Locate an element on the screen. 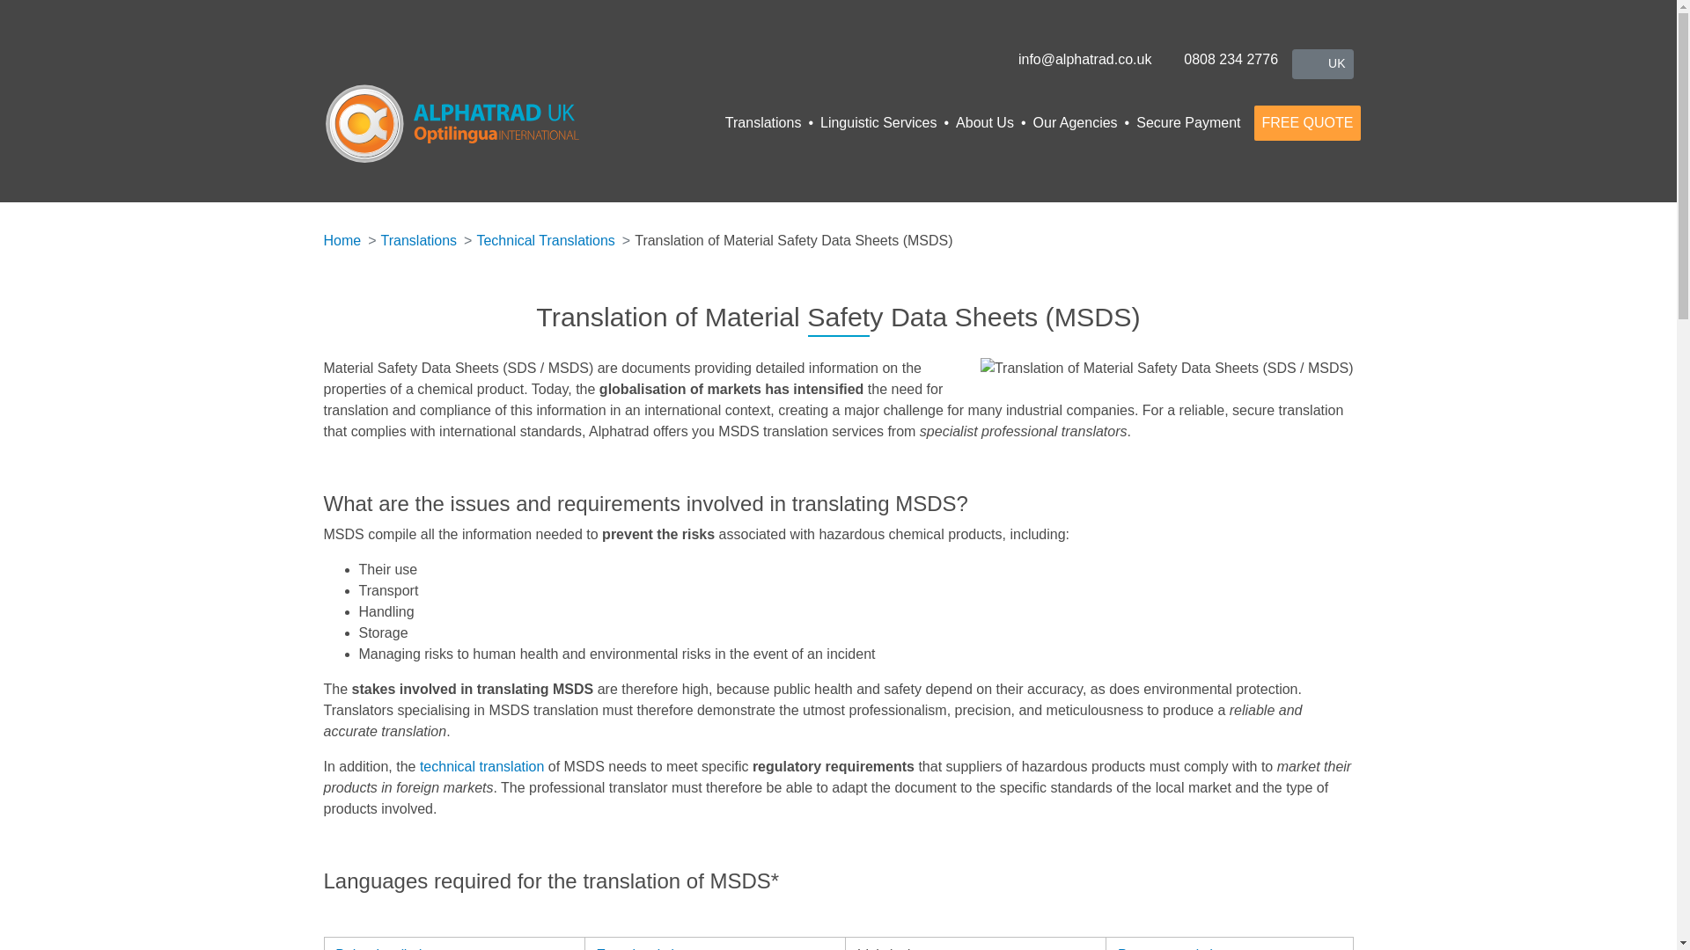 The width and height of the screenshot is (1690, 950). Linguistic Services is located at coordinates (880, 122).